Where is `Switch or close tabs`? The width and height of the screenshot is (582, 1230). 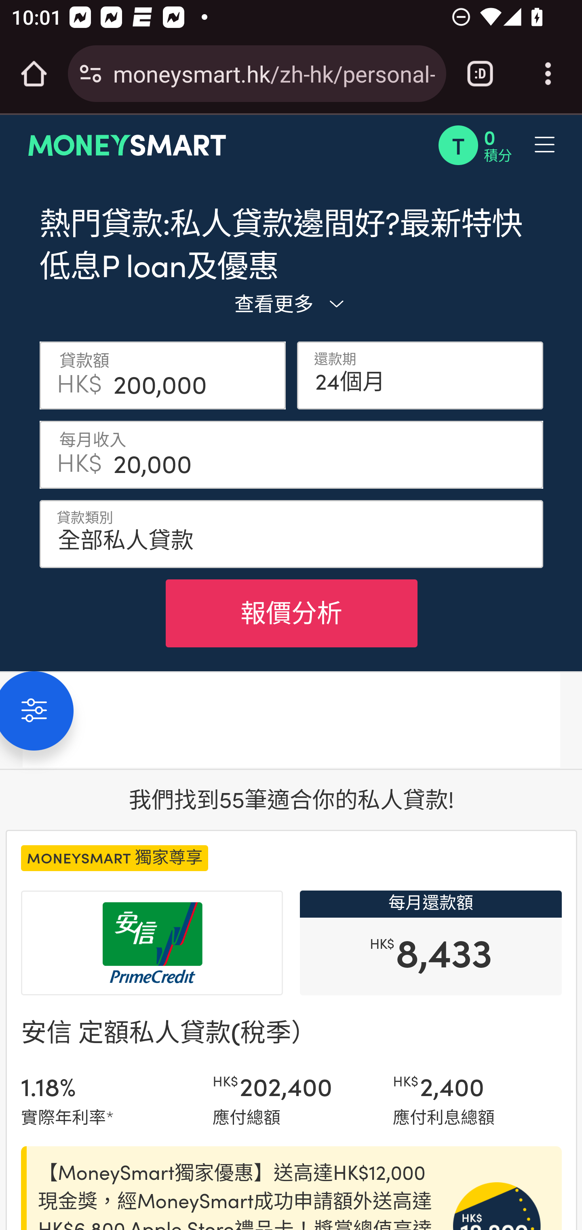
Switch or close tabs is located at coordinates (480, 74).